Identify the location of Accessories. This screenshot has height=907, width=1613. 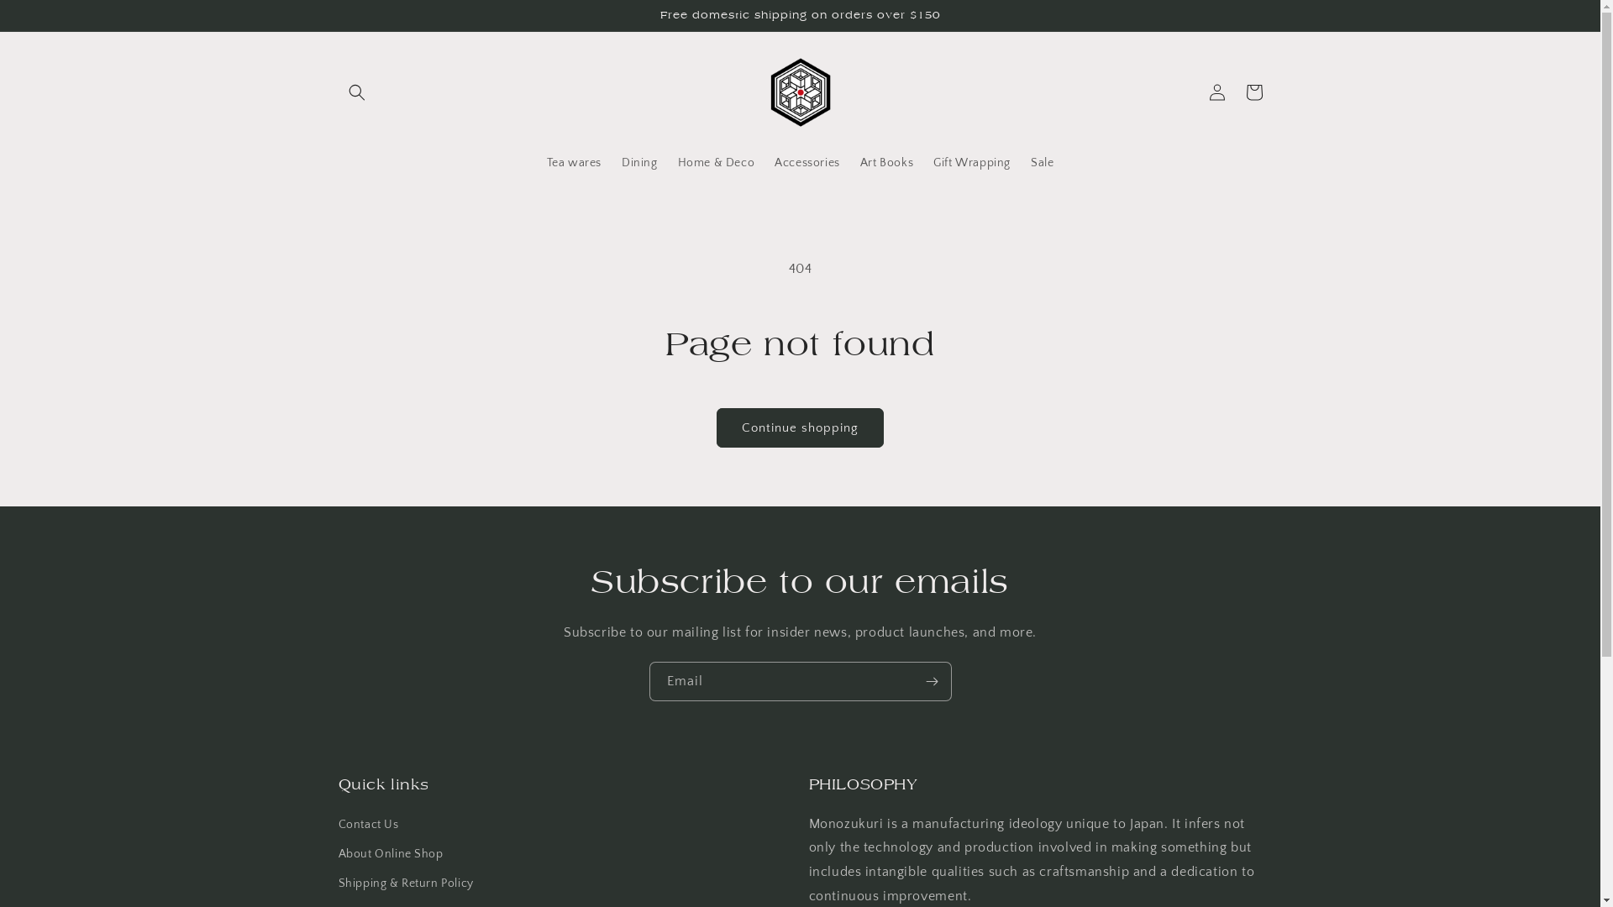
(807, 163).